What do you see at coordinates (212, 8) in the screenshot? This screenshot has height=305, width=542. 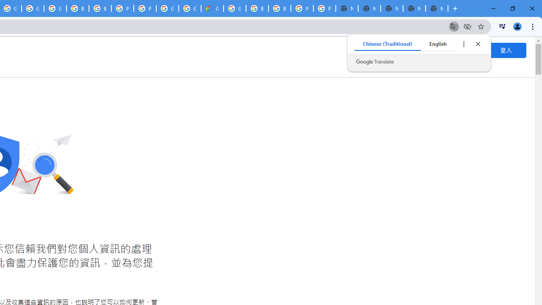 I see `Google Cloud Estimate Summary` at bounding box center [212, 8].